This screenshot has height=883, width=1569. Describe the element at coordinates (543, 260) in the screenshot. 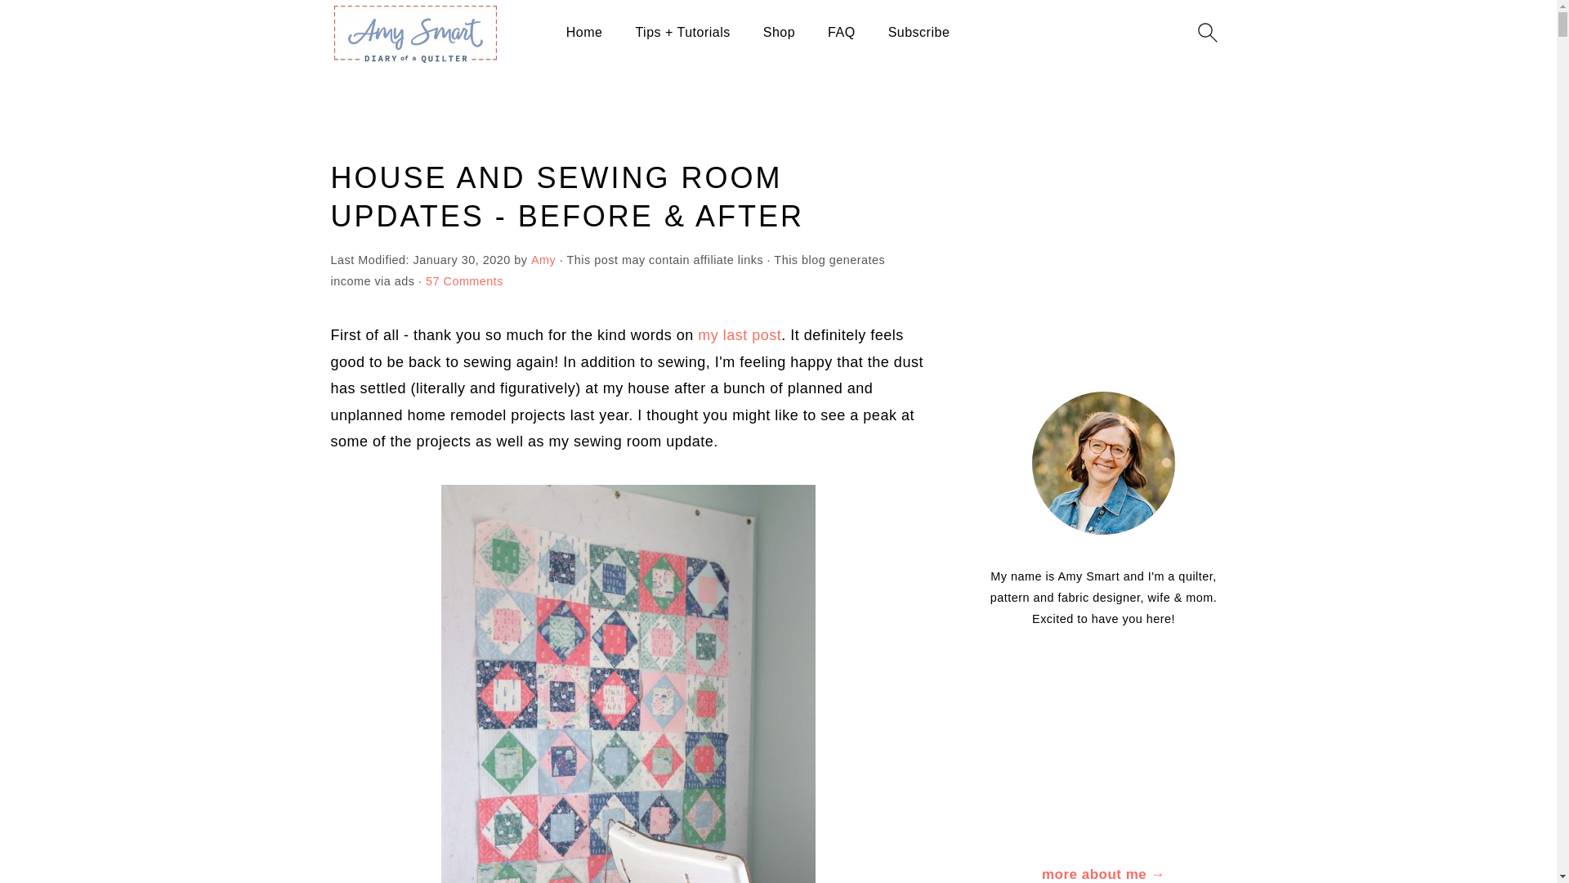

I see `Amy` at that location.